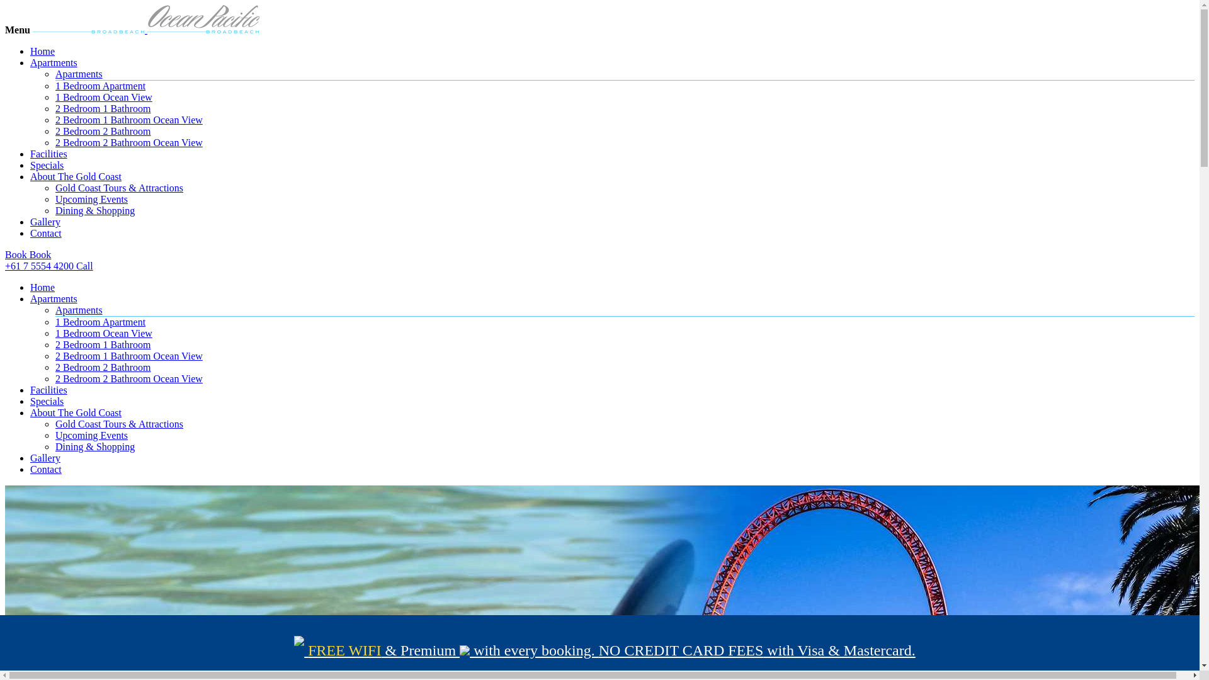 The width and height of the screenshot is (1209, 680). I want to click on Home, so click(43, 287).